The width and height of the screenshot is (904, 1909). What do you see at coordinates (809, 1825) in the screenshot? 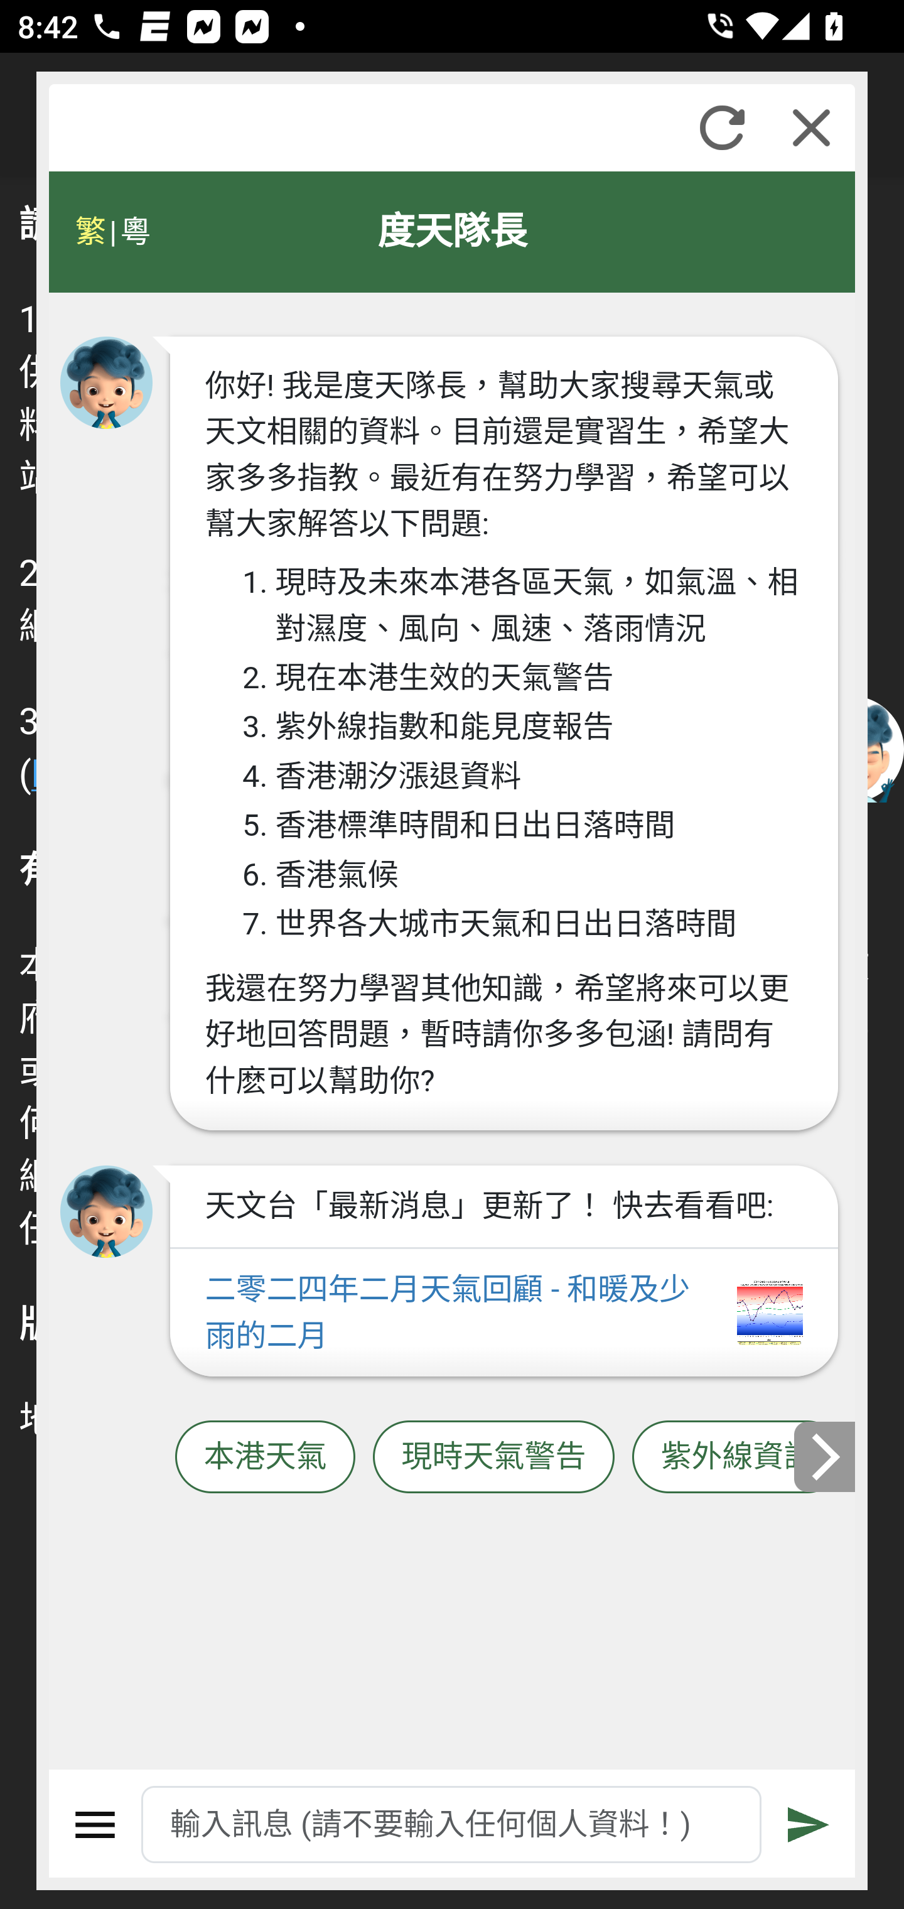
I see `遞交` at bounding box center [809, 1825].